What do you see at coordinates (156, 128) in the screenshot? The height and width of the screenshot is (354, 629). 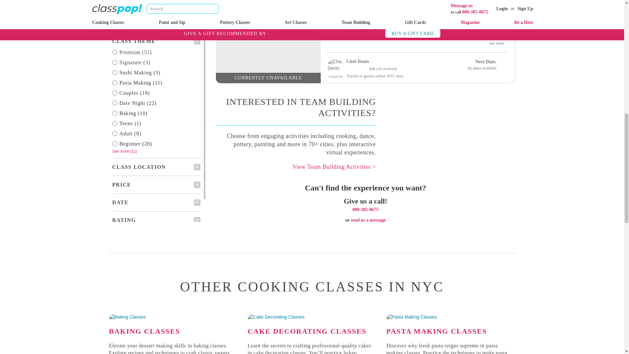 I see `Class Location` at bounding box center [156, 128].